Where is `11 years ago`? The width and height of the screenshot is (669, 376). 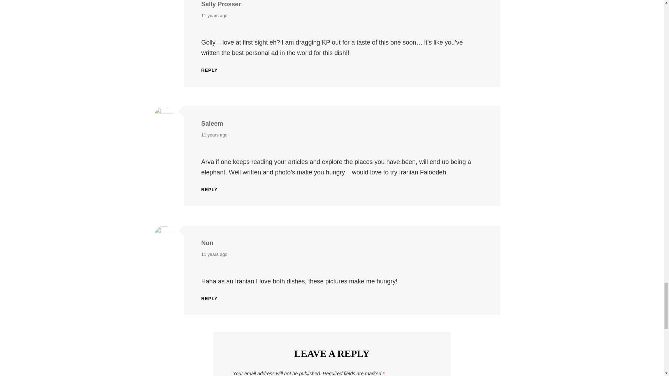 11 years ago is located at coordinates (214, 135).